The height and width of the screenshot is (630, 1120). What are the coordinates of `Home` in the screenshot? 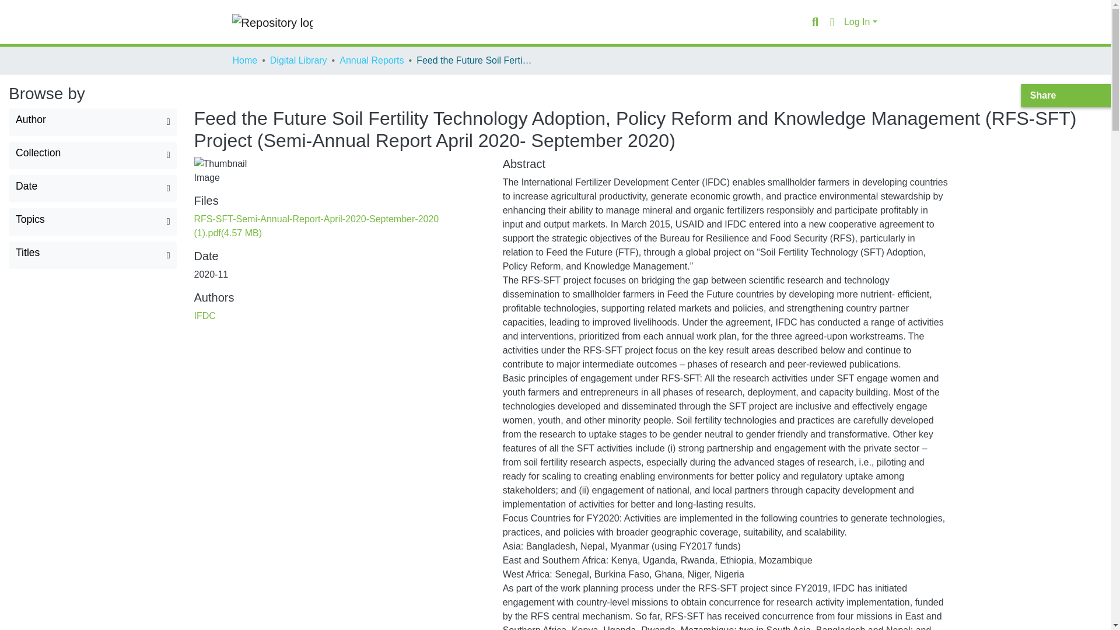 It's located at (244, 60).